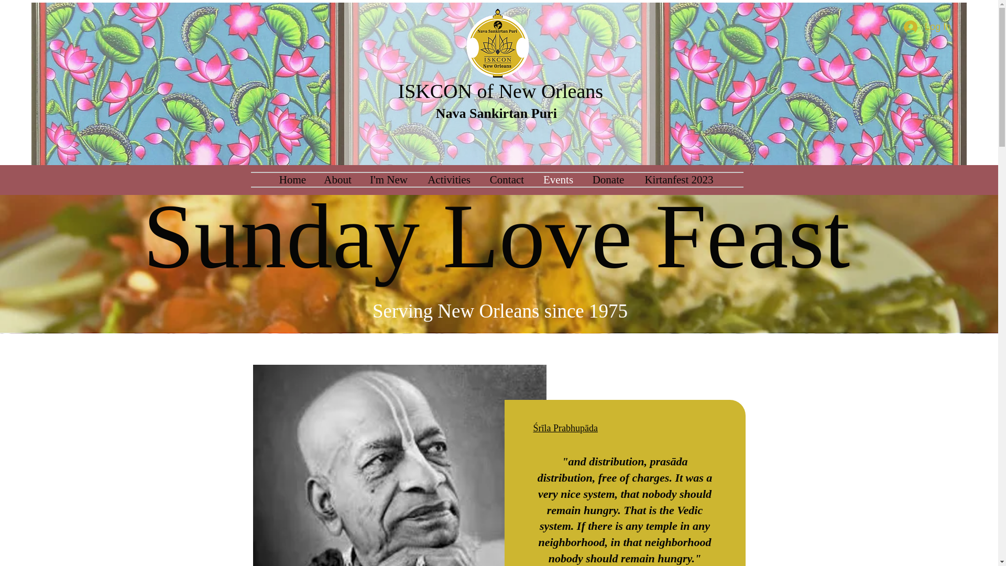 The width and height of the screenshot is (1006, 566). Describe the element at coordinates (337, 180) in the screenshot. I see `About` at that location.